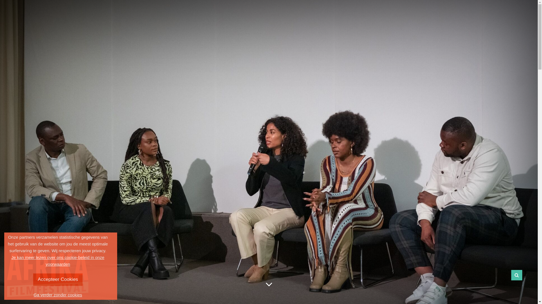 The width and height of the screenshot is (542, 304). Describe the element at coordinates (58, 280) in the screenshot. I see `Accepteer Cookies` at that location.